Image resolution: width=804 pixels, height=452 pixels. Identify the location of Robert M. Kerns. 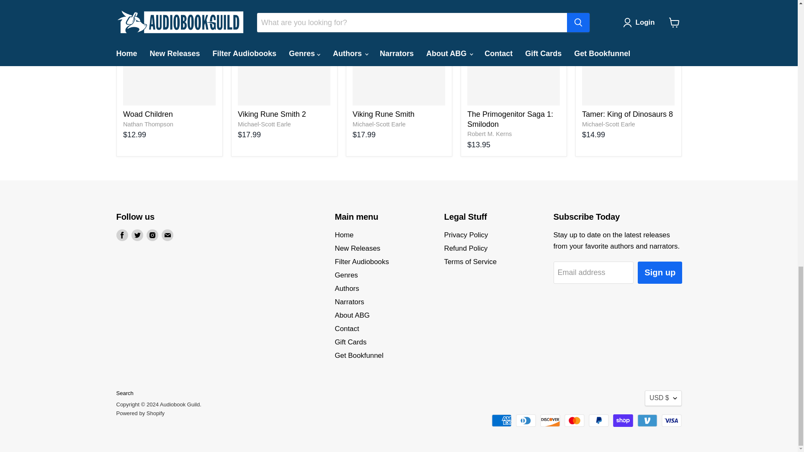
(489, 134).